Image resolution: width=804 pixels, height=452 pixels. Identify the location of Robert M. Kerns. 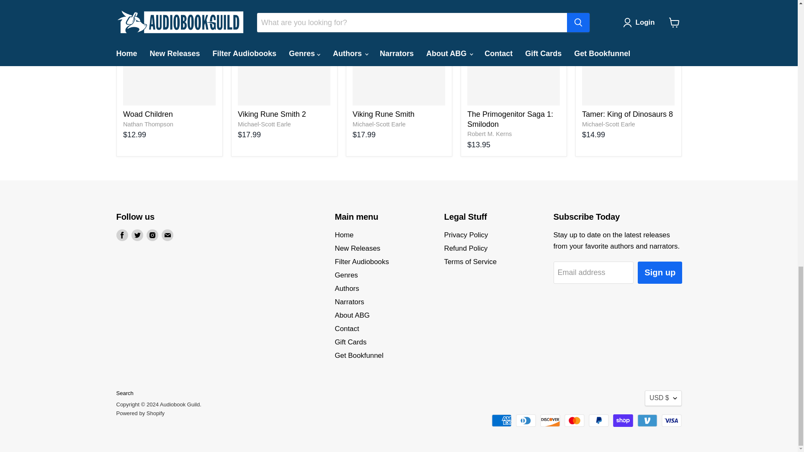
(489, 134).